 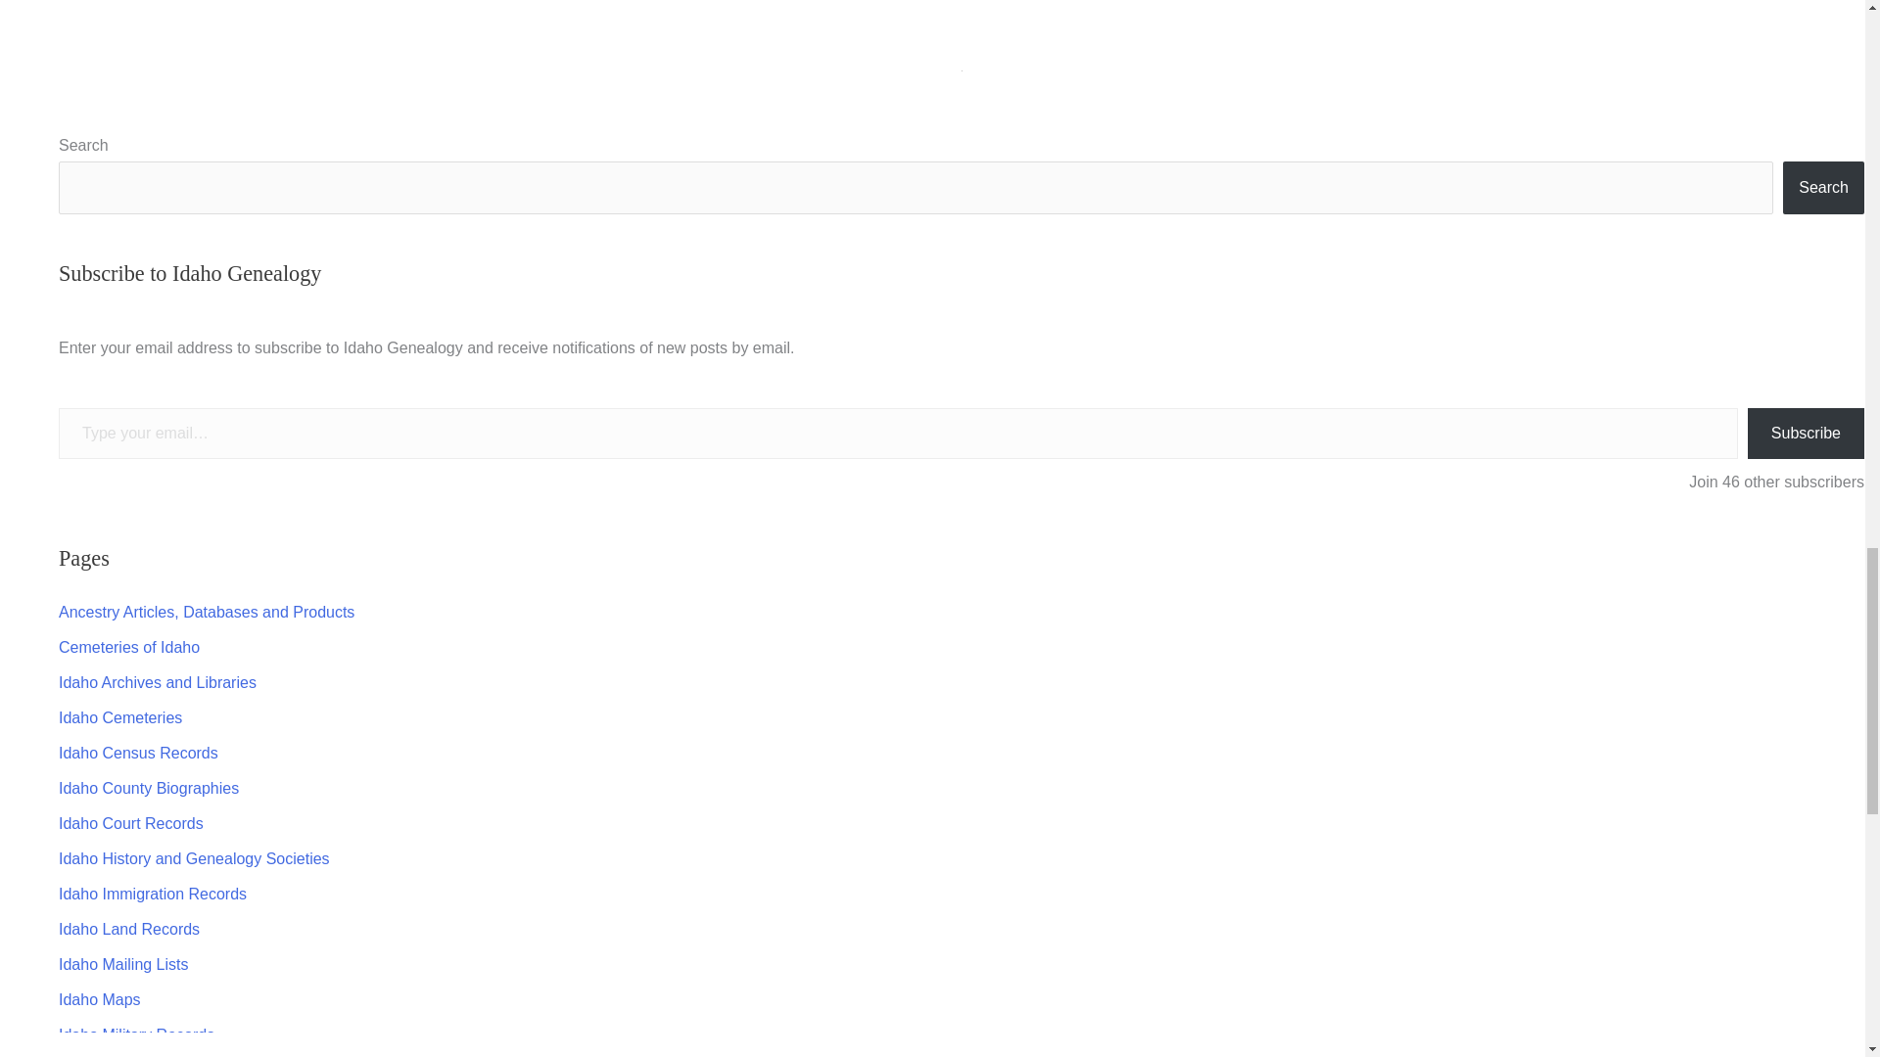 I want to click on Idaho Census Records, so click(x=137, y=753).